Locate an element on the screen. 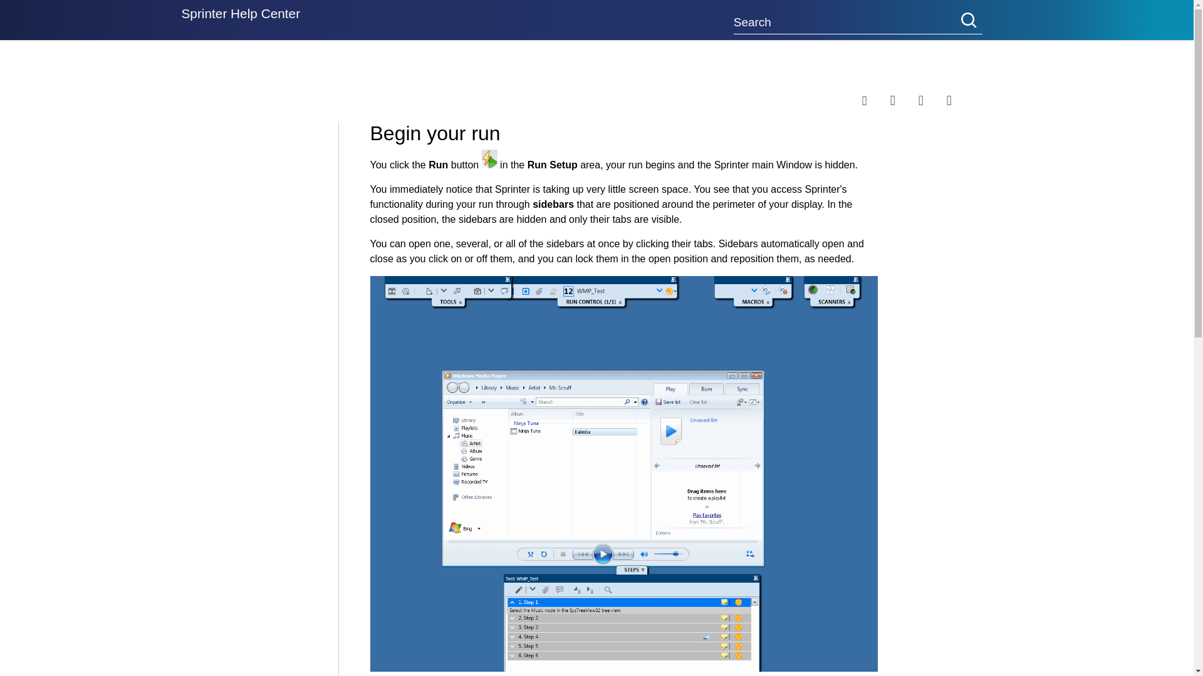 This screenshot has width=1203, height=676. Expand all is located at coordinates (904, 100).